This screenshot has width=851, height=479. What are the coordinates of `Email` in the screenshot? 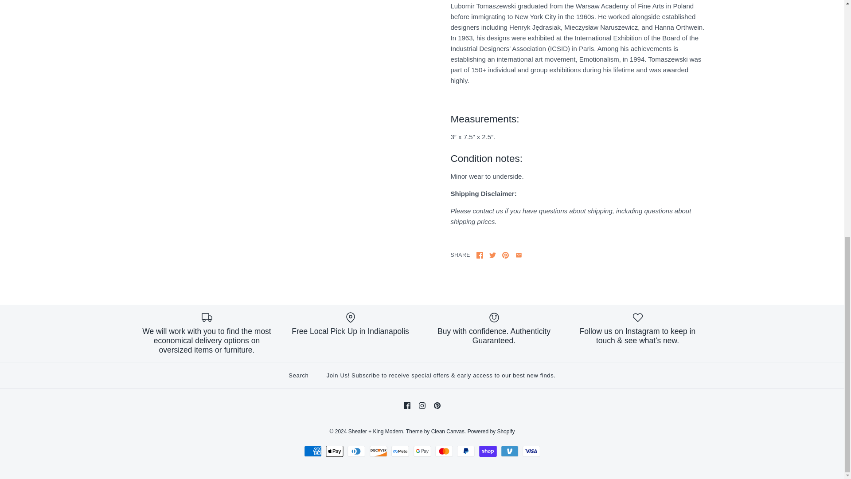 It's located at (519, 255).